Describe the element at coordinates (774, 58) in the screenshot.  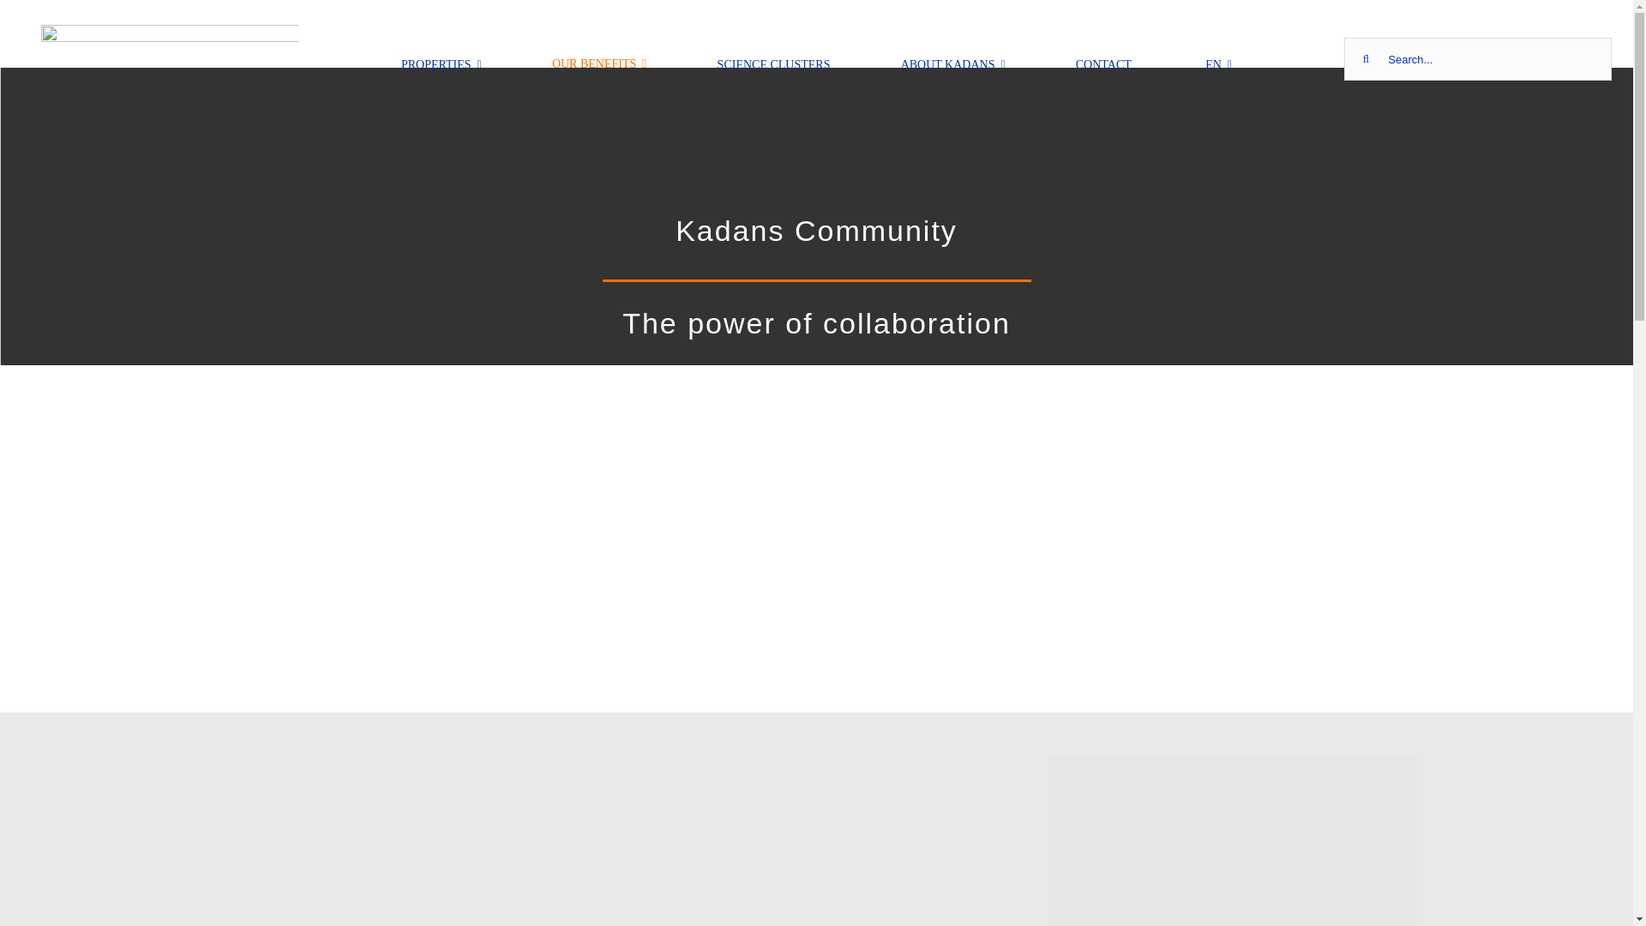
I see `SCIENCE CLUSTERS` at that location.